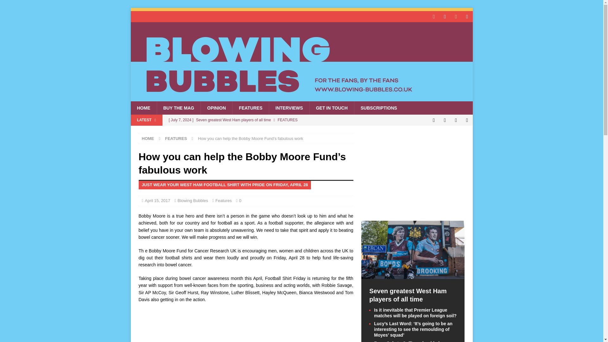  What do you see at coordinates (178, 108) in the screenshot?
I see `BUY THE MAG` at bounding box center [178, 108].